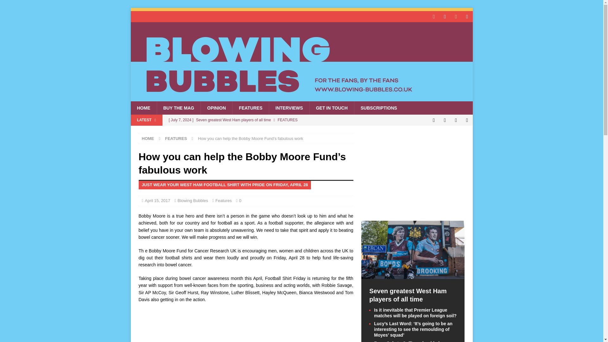  What do you see at coordinates (178, 108) in the screenshot?
I see `BUY THE MAG` at bounding box center [178, 108].